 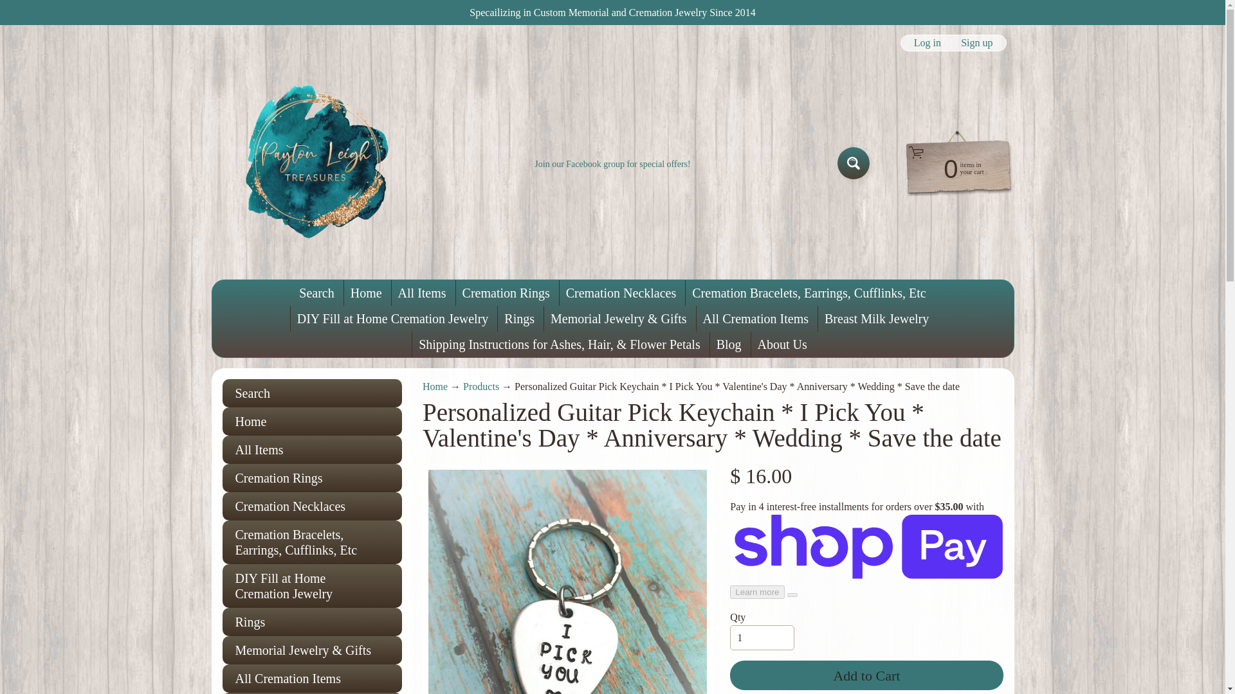 I want to click on Rings, so click(x=312, y=476).